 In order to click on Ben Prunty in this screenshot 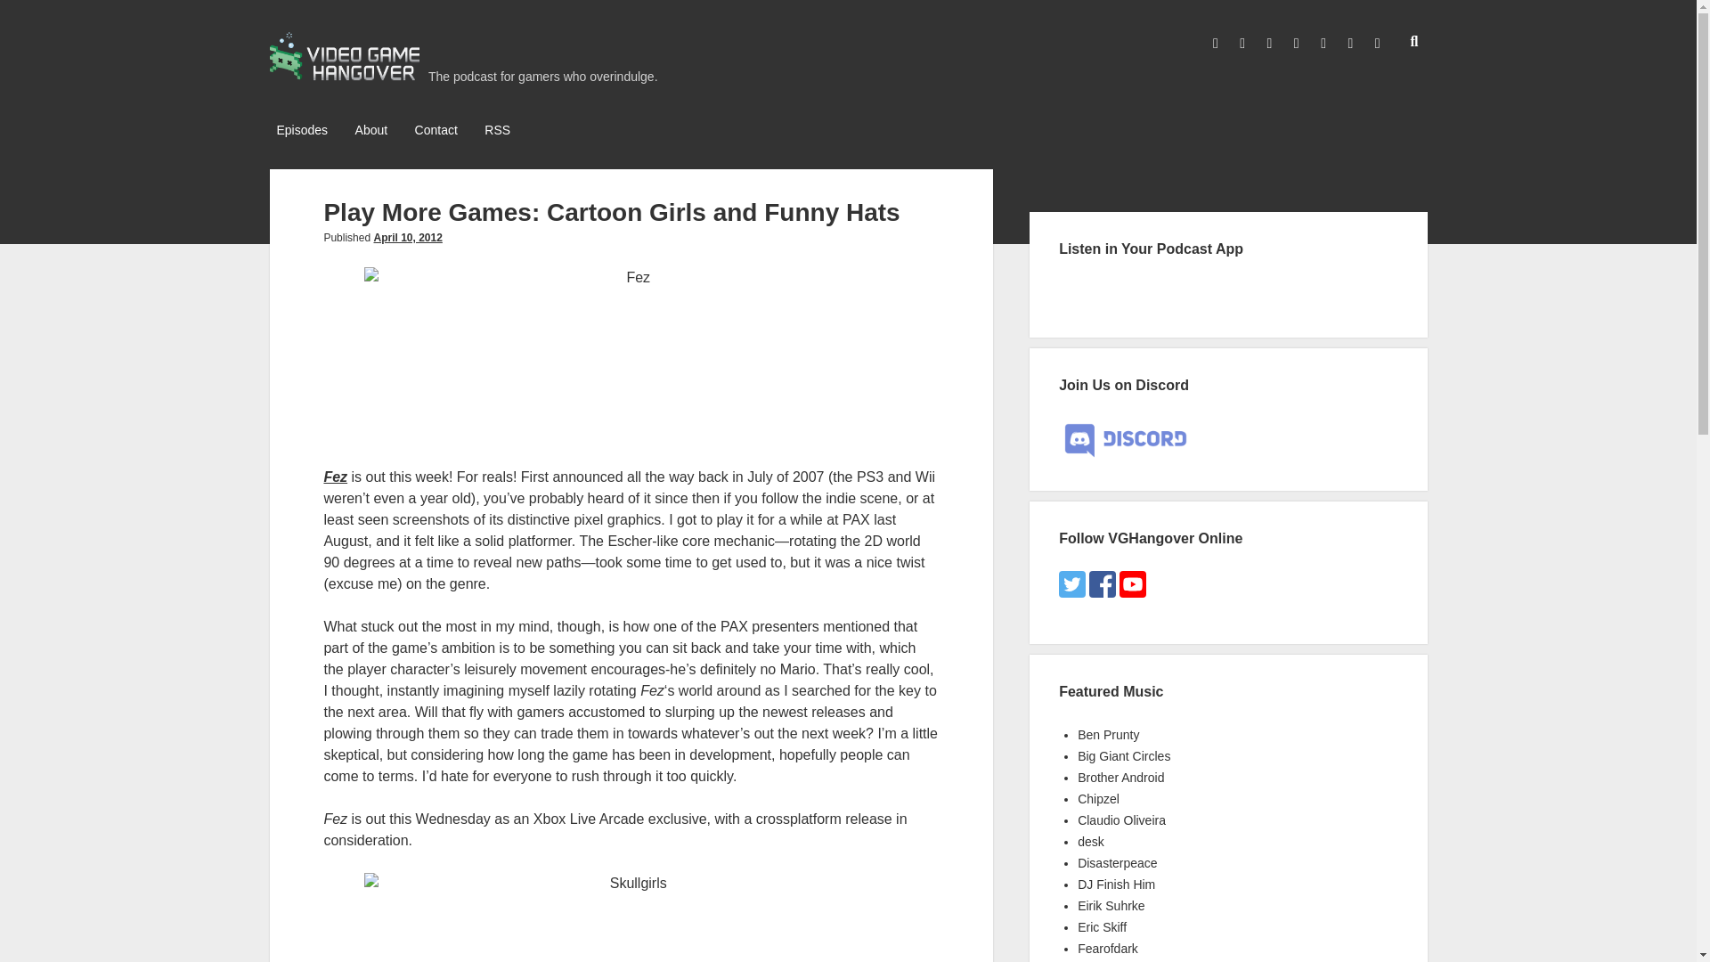, I will do `click(1108, 734)`.